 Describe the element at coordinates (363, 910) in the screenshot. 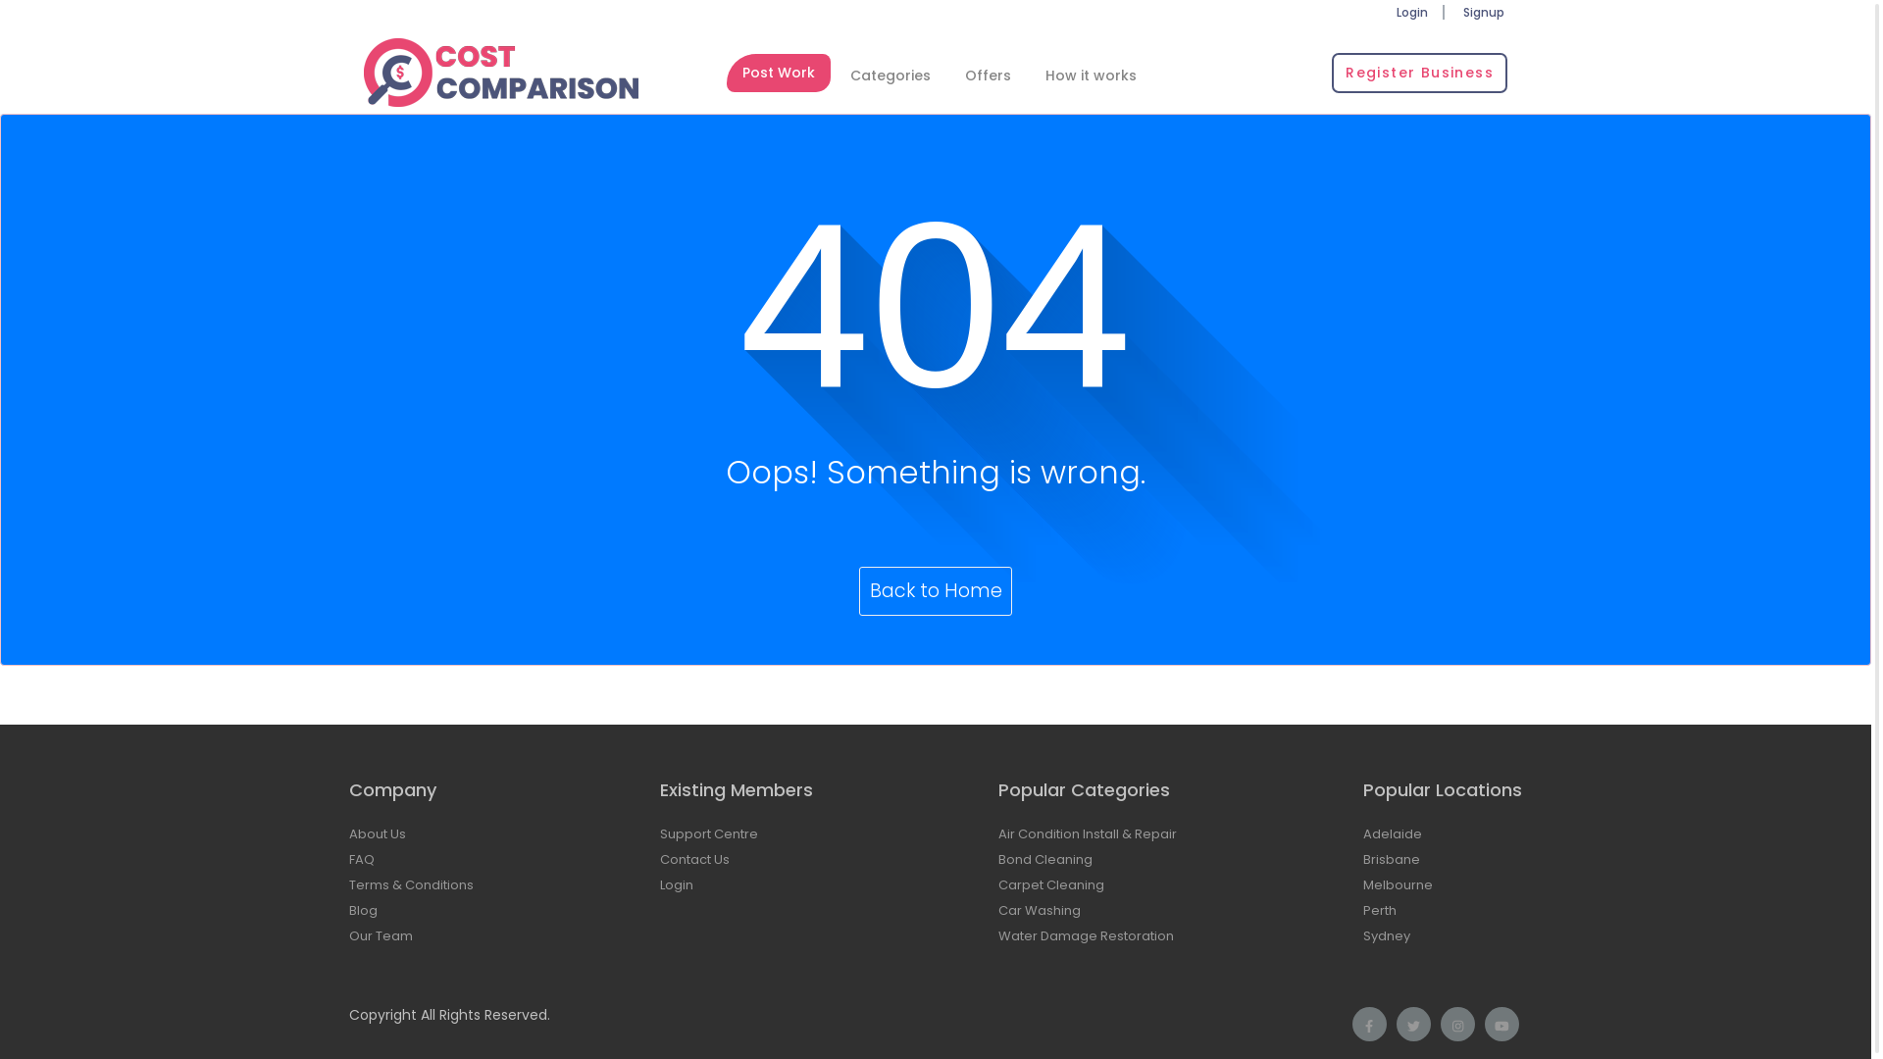

I see `Blog` at that location.